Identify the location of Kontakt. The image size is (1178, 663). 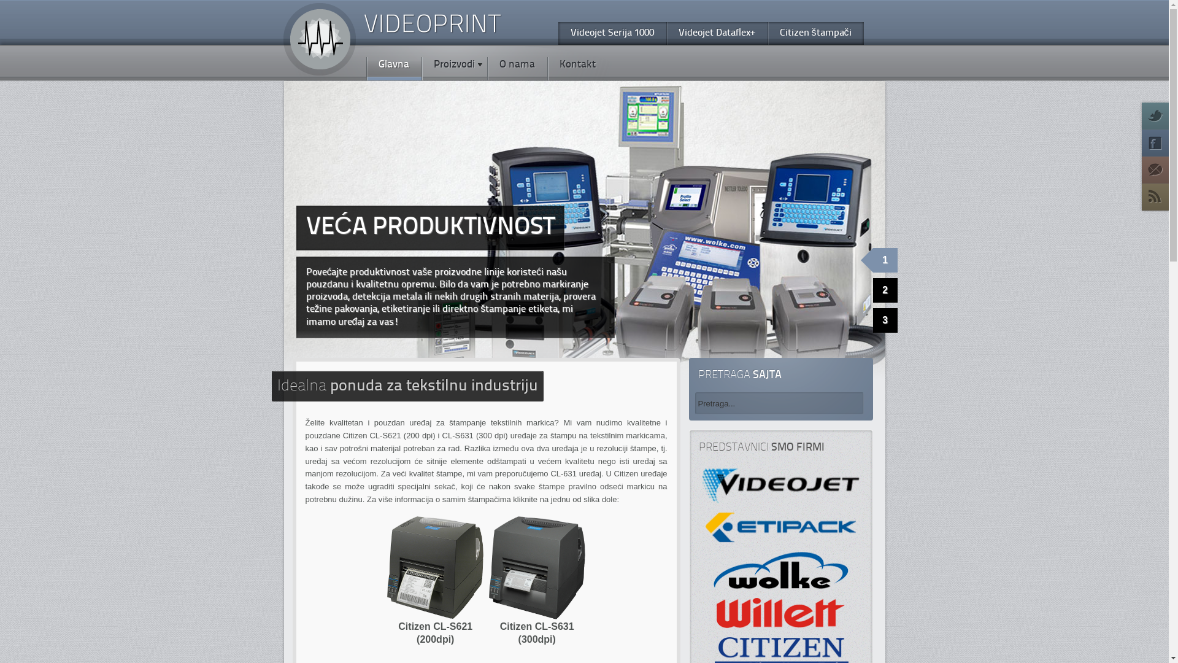
(578, 63).